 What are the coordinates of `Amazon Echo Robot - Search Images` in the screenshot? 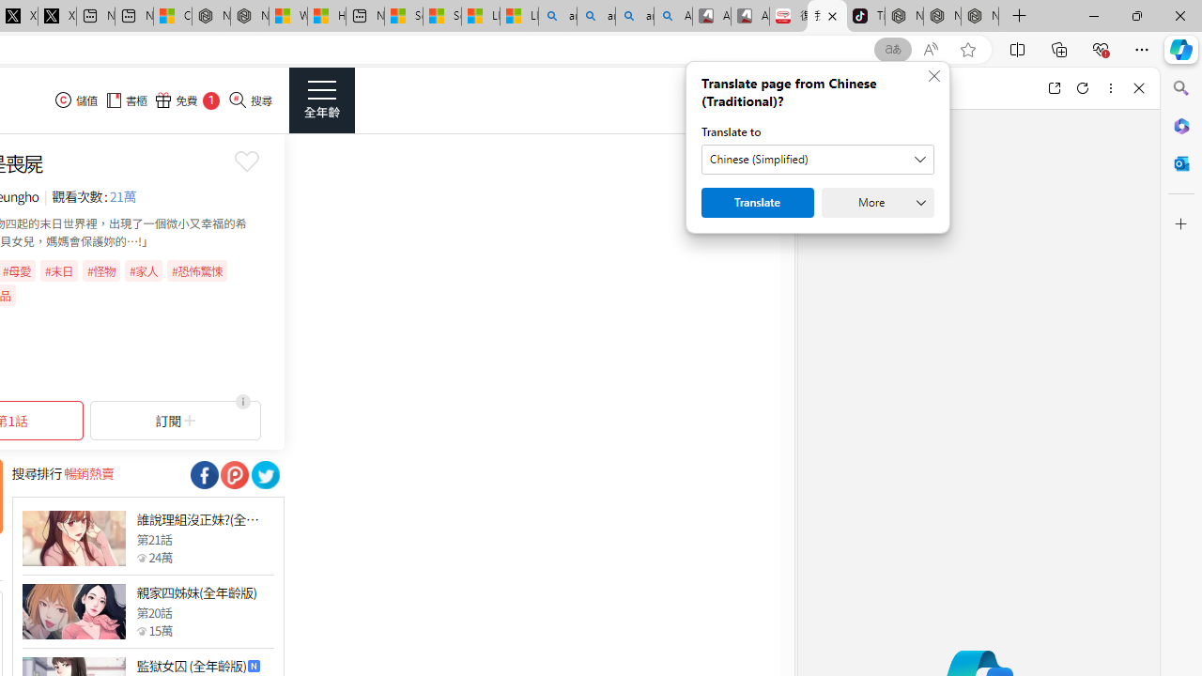 It's located at (673, 17).